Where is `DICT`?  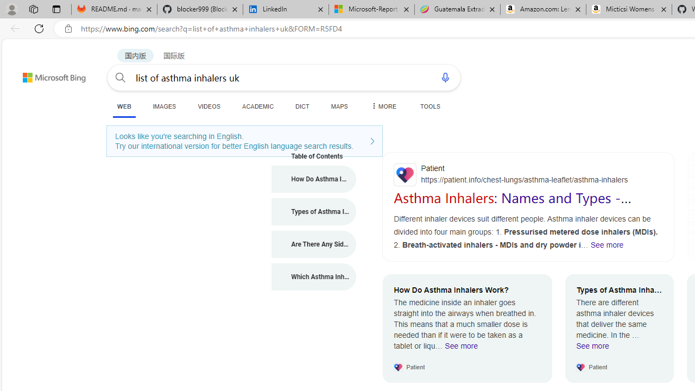
DICT is located at coordinates (302, 106).